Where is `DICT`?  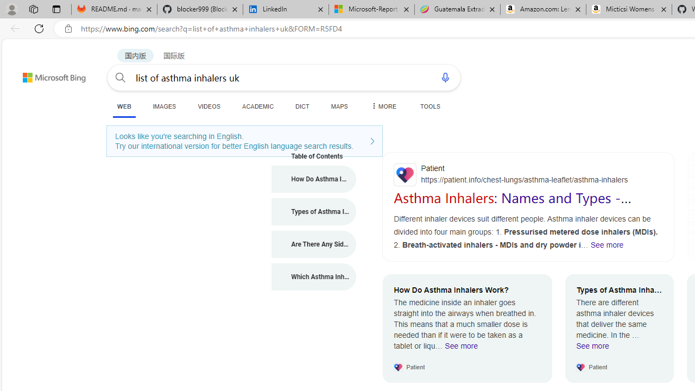
DICT is located at coordinates (302, 106).